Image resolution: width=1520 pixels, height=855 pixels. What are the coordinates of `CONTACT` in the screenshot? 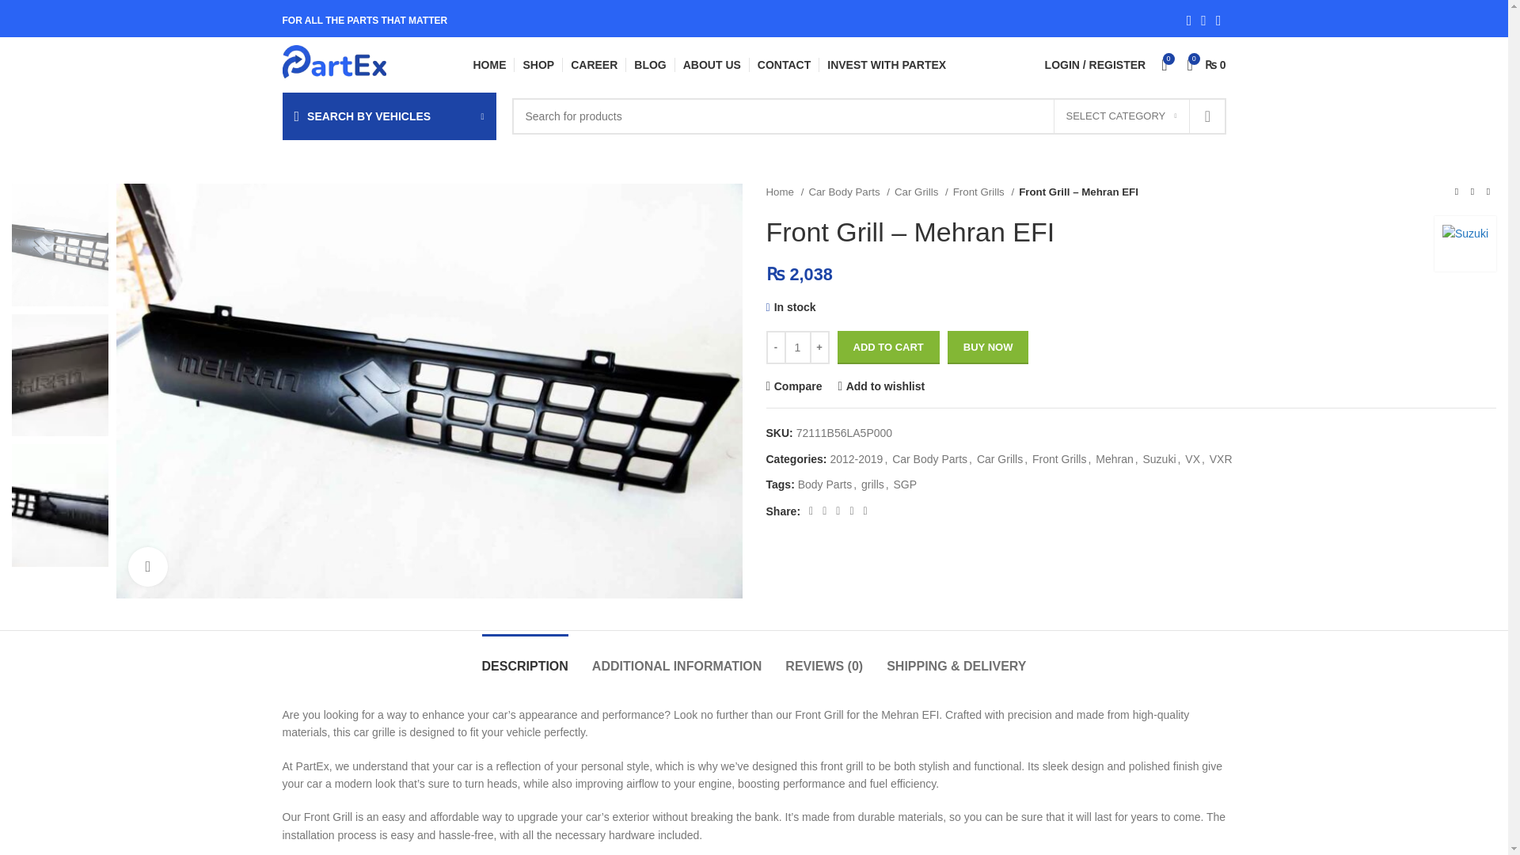 It's located at (784, 64).